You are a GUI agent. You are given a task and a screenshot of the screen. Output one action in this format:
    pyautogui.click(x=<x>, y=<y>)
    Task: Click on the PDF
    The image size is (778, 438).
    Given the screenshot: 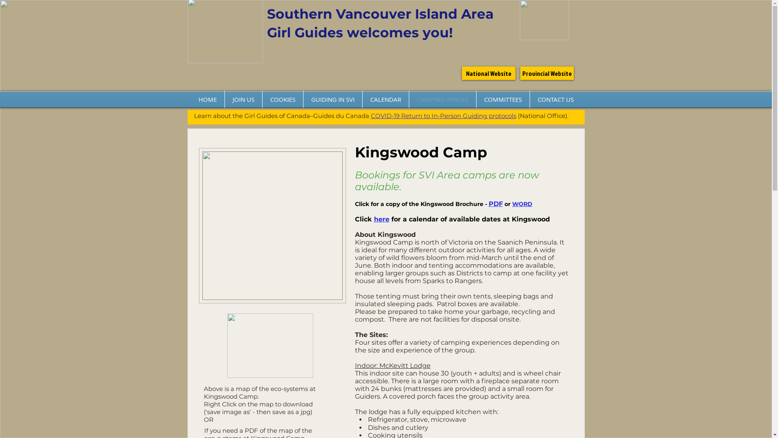 What is the action you would take?
    pyautogui.click(x=496, y=204)
    